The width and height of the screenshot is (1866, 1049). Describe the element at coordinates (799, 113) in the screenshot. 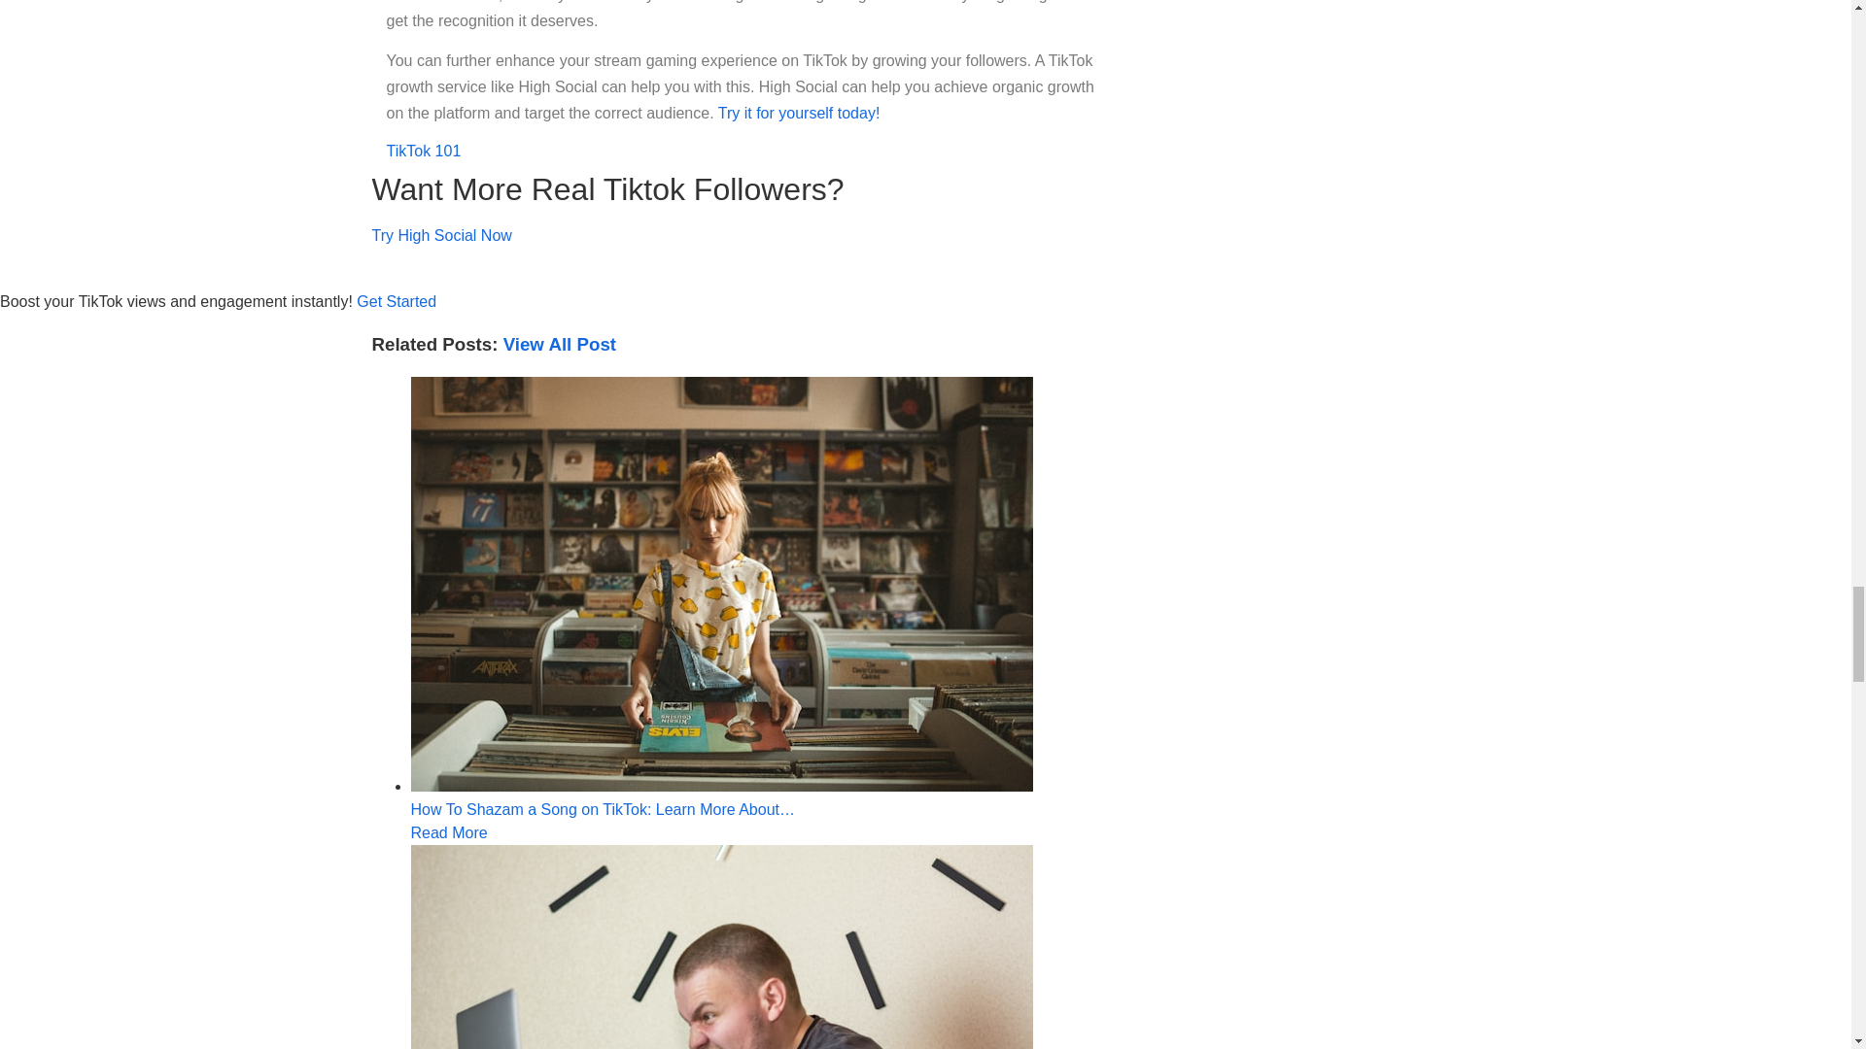

I see `View All Post` at that location.